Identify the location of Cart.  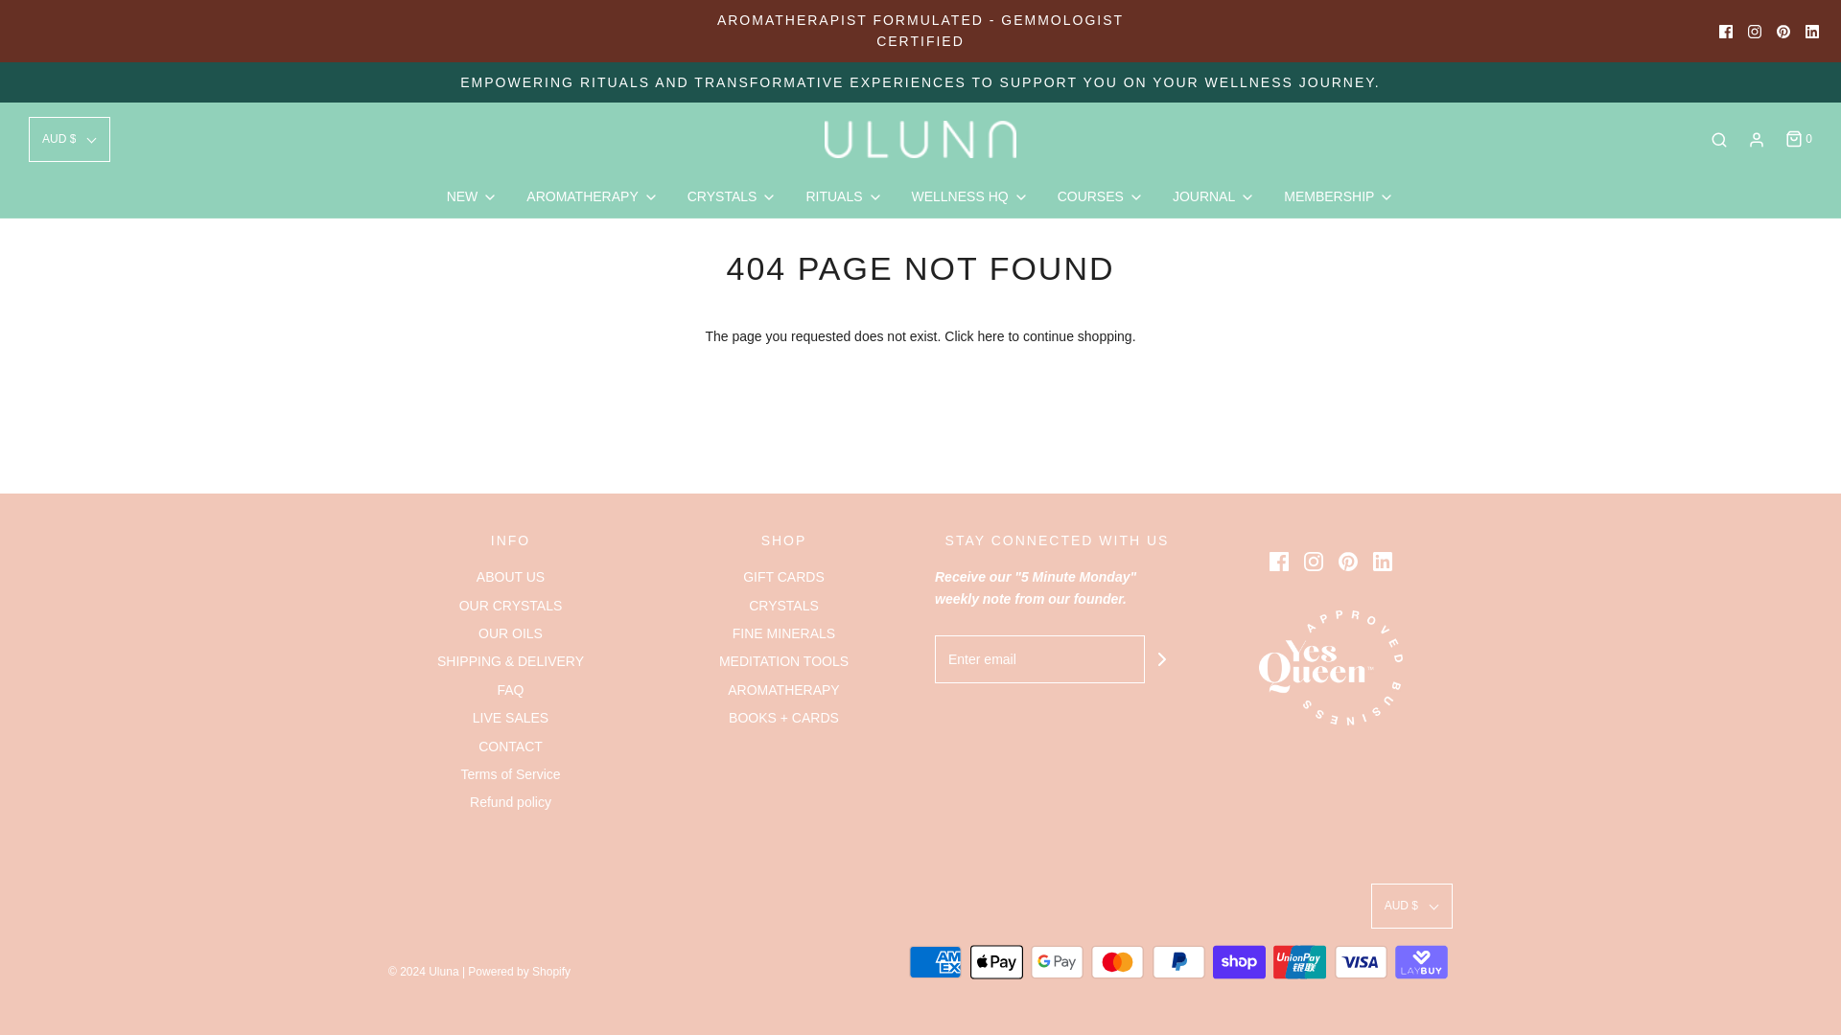
(1797, 140).